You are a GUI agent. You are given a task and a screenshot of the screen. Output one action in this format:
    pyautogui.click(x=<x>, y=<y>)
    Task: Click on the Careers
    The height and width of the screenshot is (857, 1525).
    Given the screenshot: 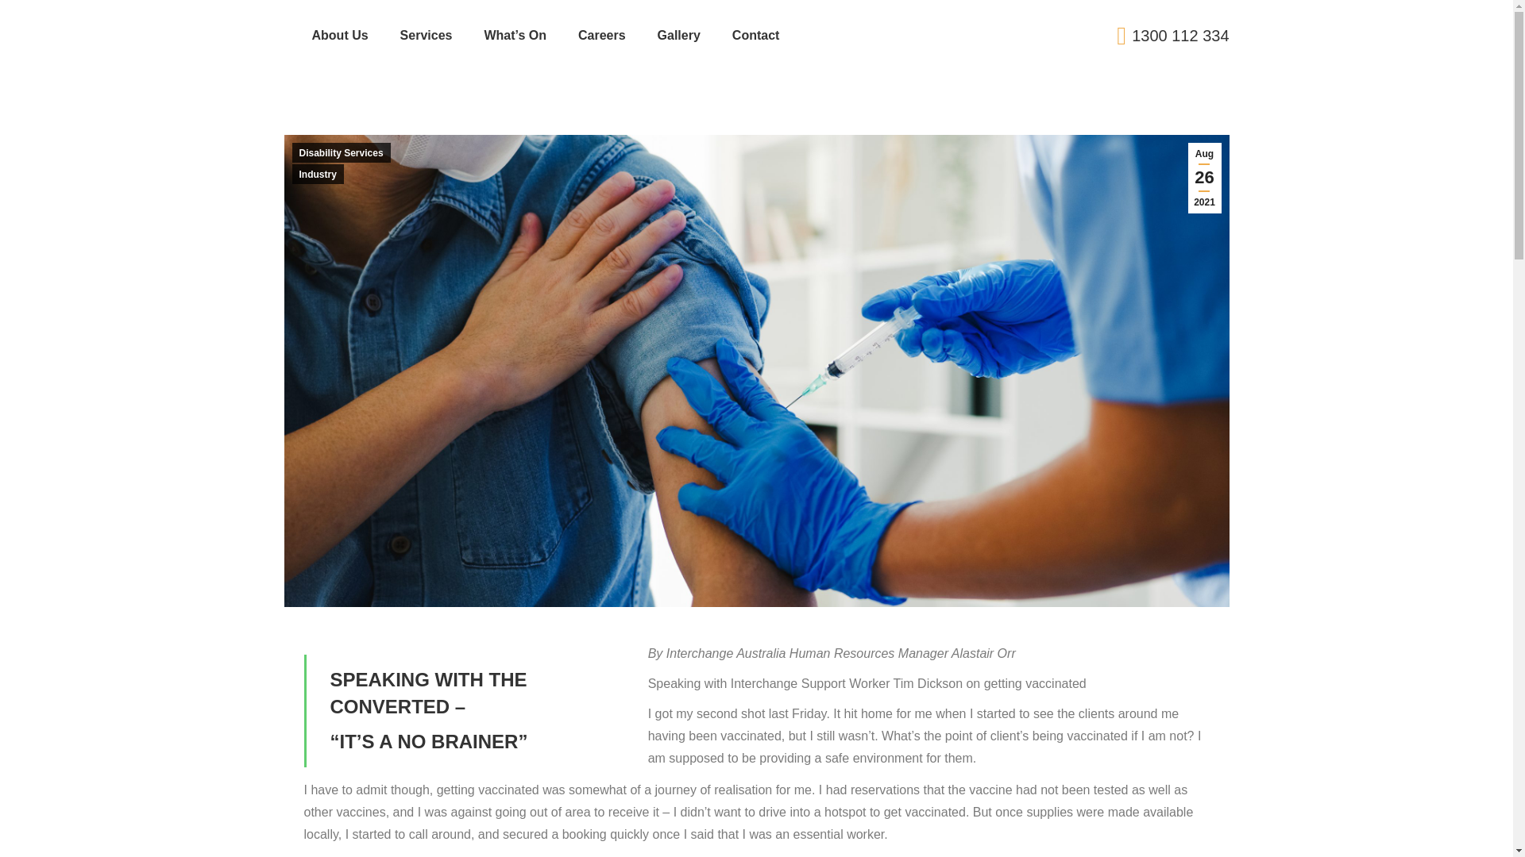 What is the action you would take?
    pyautogui.click(x=601, y=36)
    